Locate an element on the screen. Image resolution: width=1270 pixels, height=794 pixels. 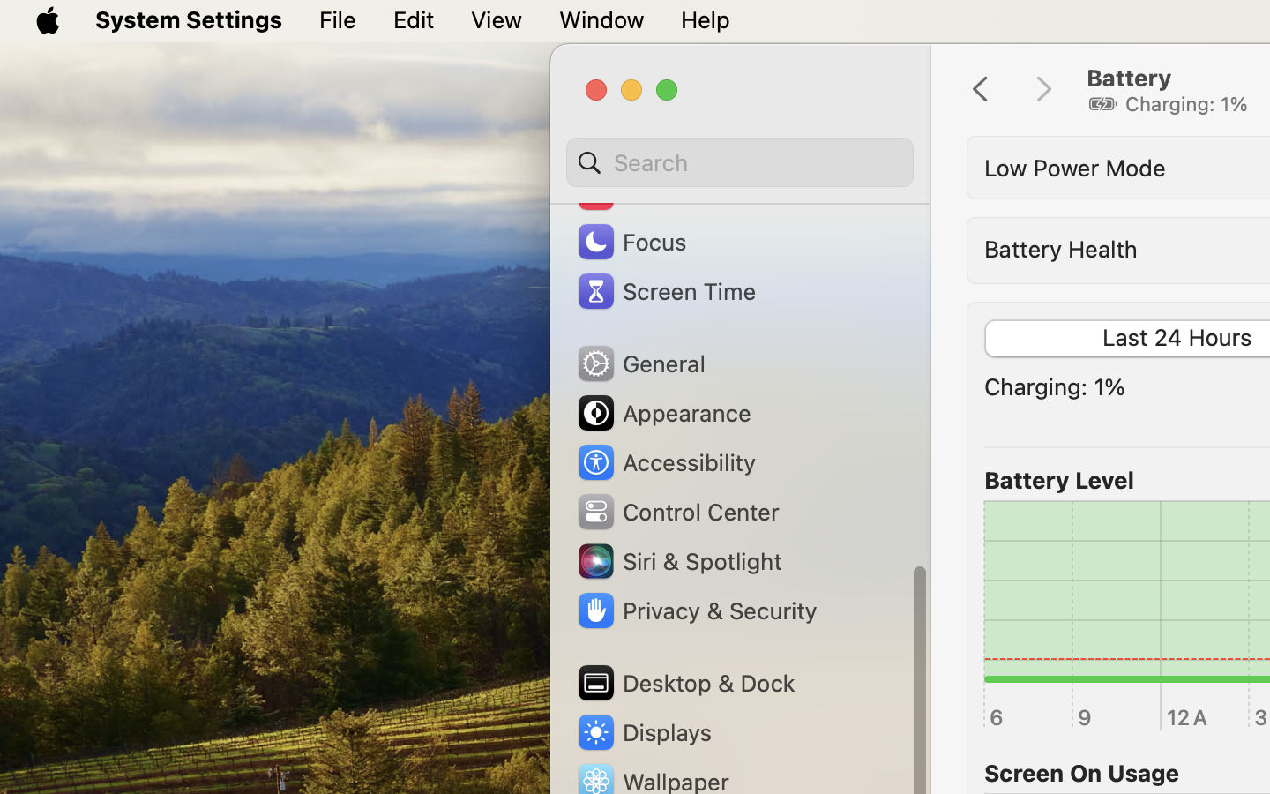
Accessibility is located at coordinates (666, 462).